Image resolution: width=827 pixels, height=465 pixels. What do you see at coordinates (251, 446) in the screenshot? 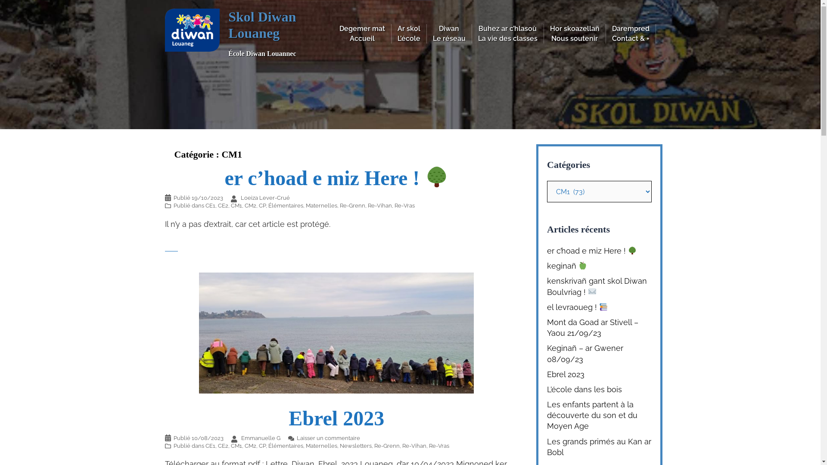
I see `CM2` at bounding box center [251, 446].